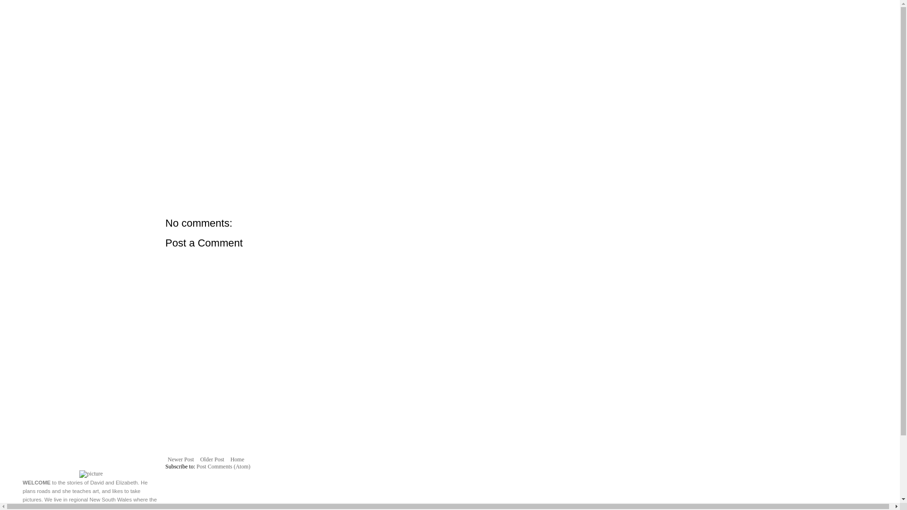 This screenshot has height=510, width=907. I want to click on Home, so click(237, 459).